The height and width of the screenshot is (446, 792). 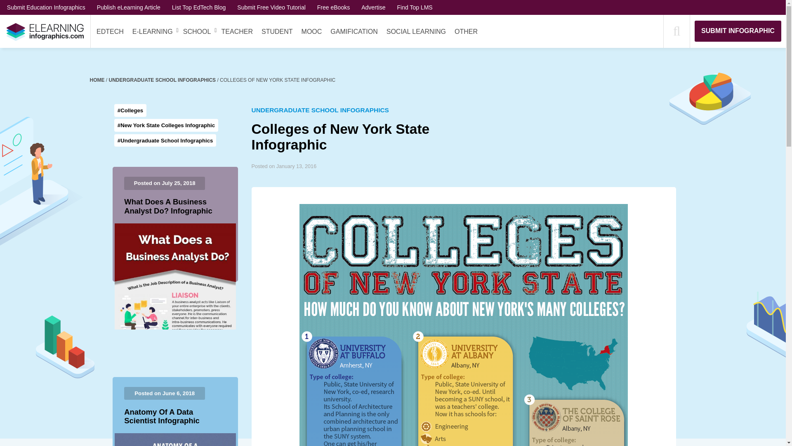 What do you see at coordinates (271, 7) in the screenshot?
I see `Submit Free Video Tutorial` at bounding box center [271, 7].